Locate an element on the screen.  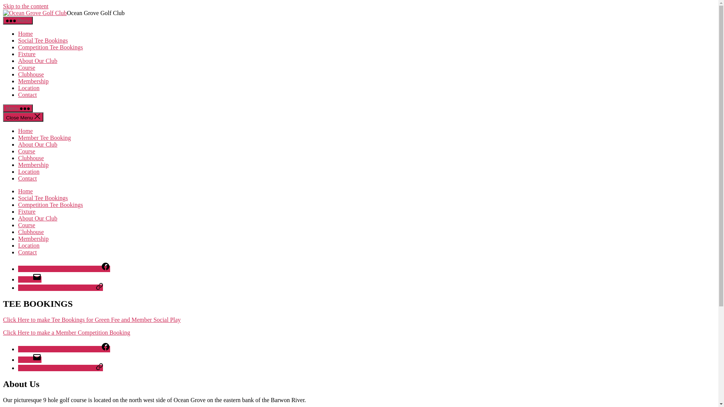
About Our Club is located at coordinates (38, 219).